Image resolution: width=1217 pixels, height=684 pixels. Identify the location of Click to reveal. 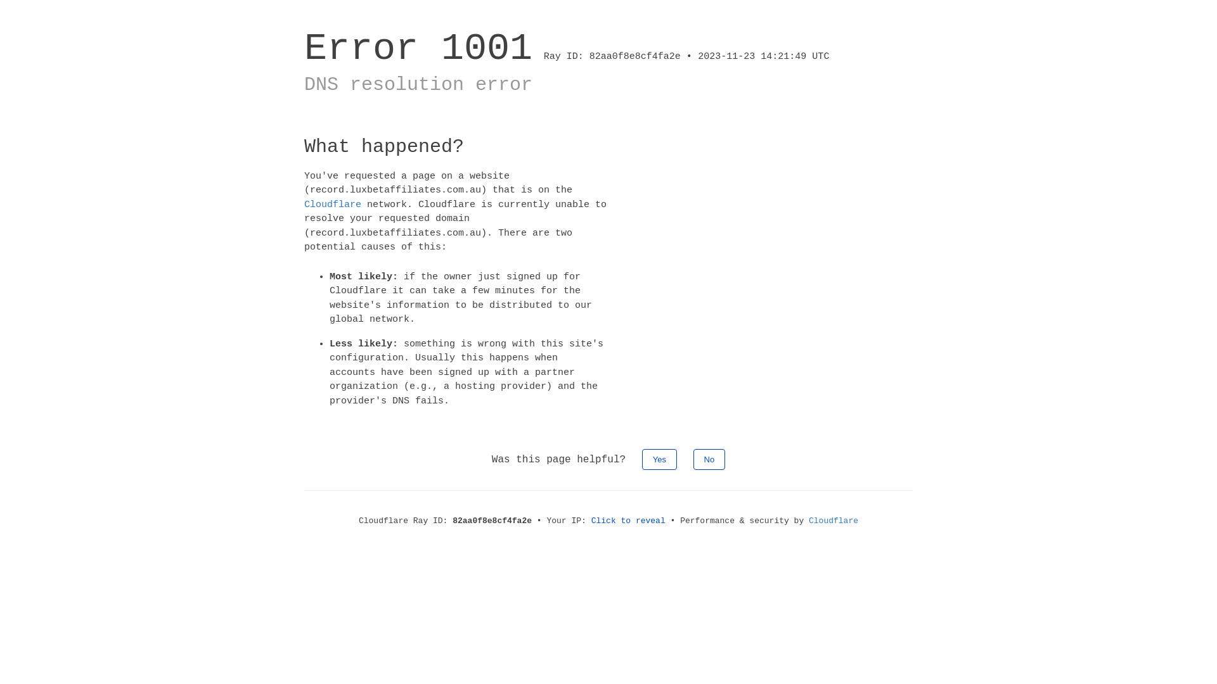
(629, 521).